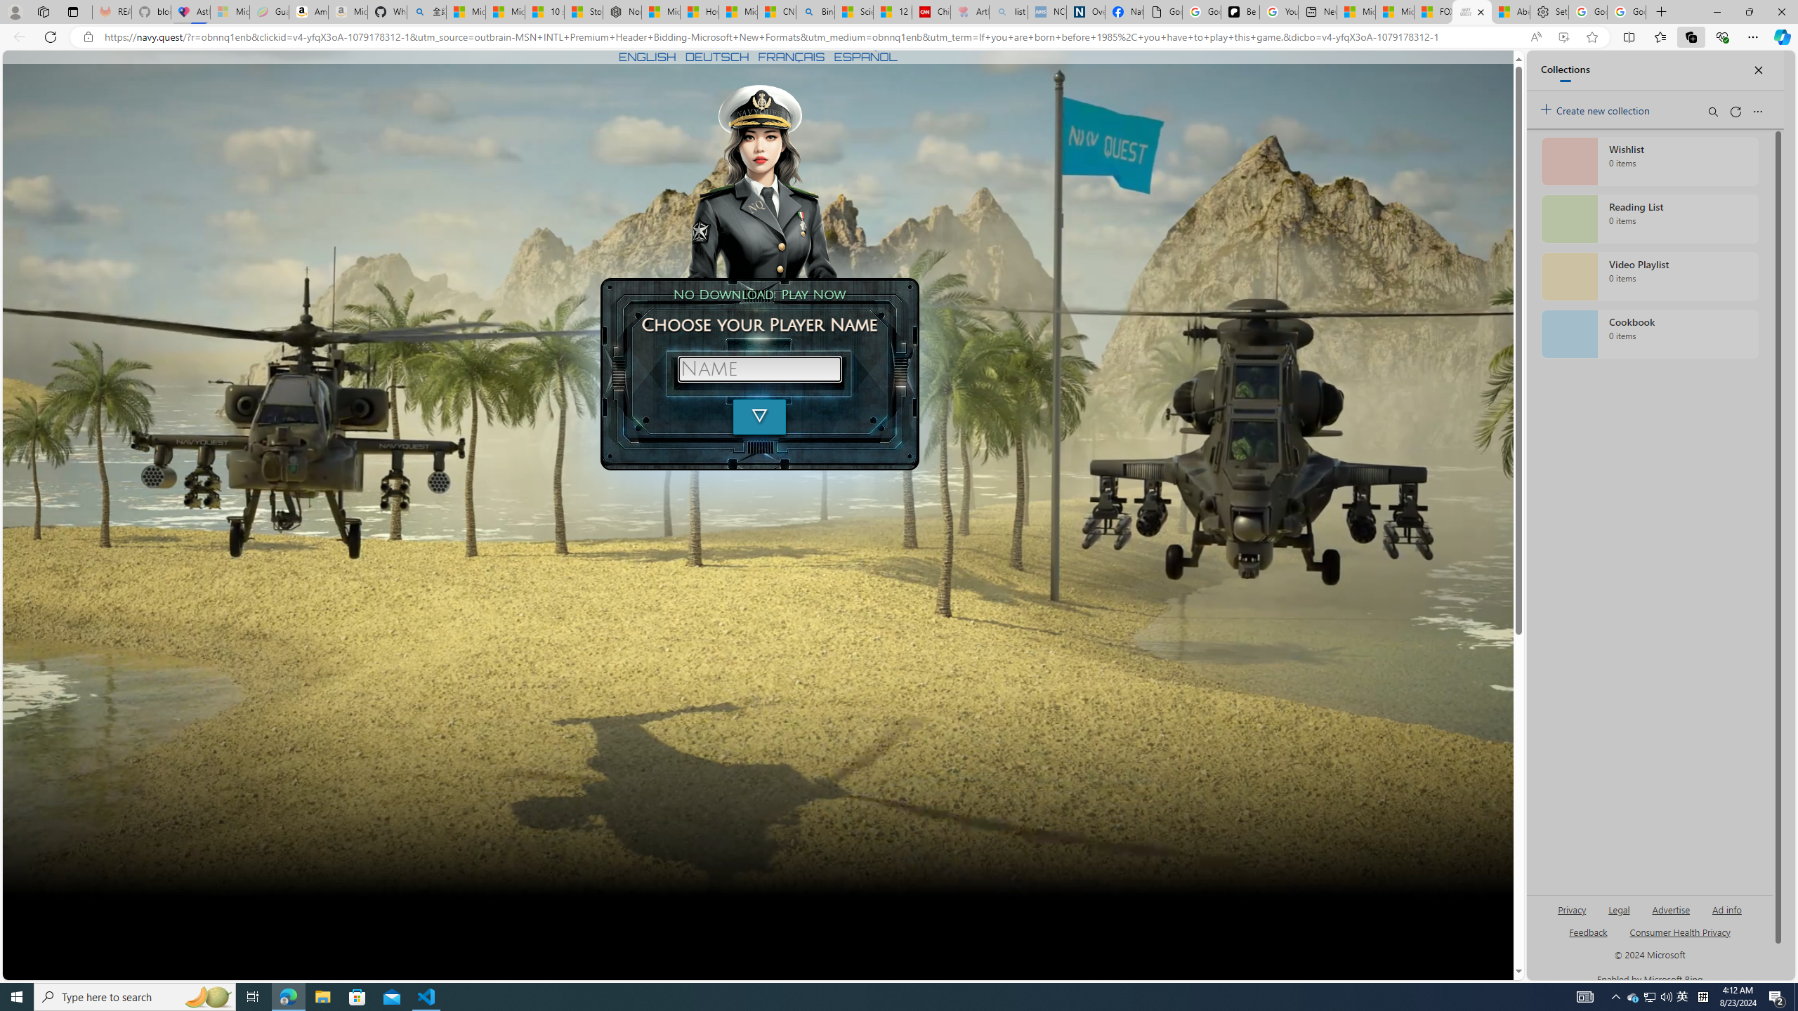  Describe the element at coordinates (1318, 12) in the screenshot. I see `New tab` at that location.